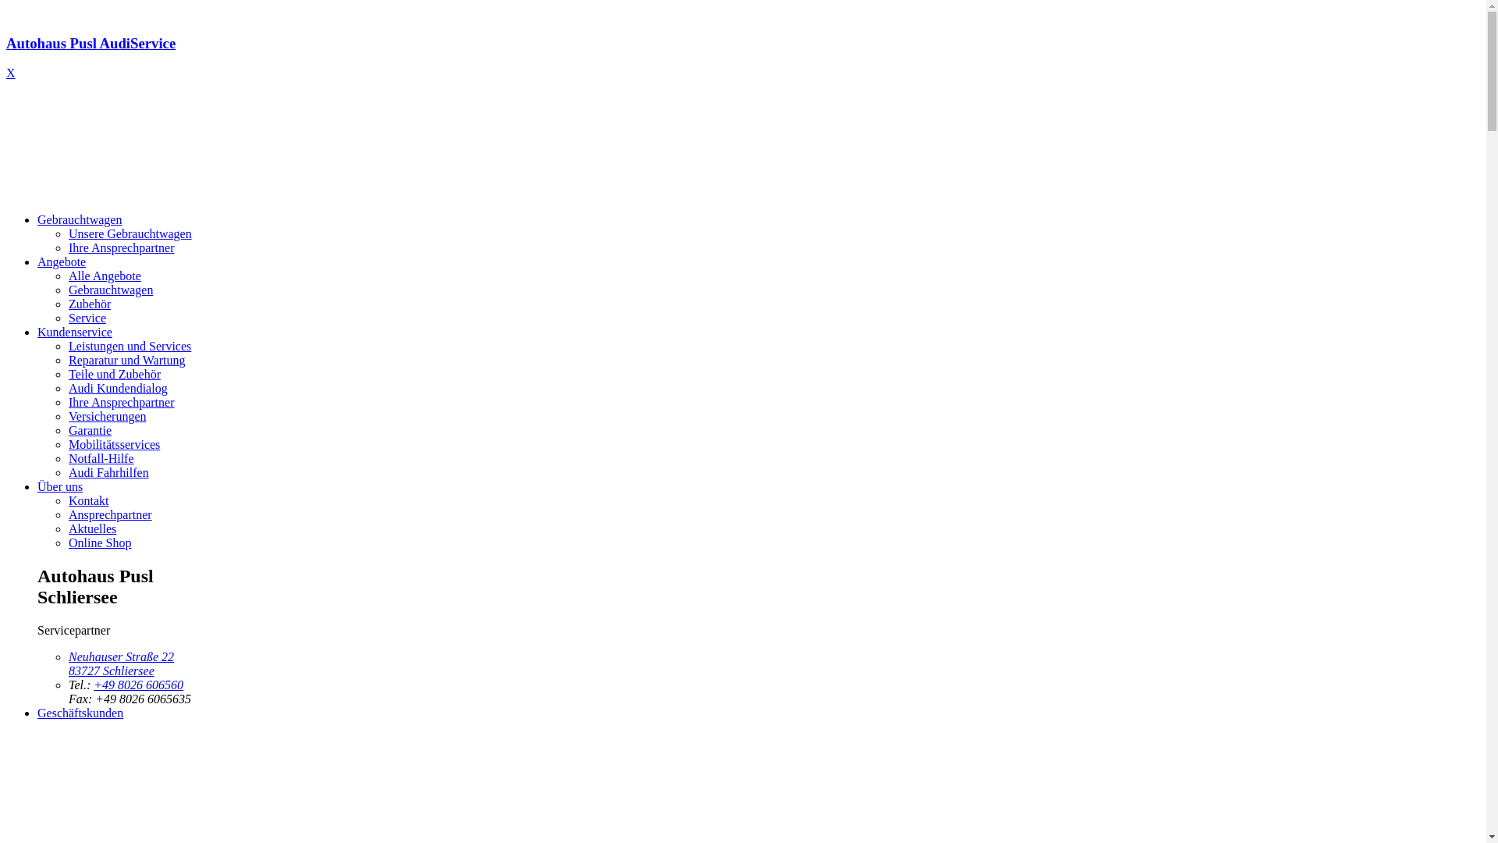 The height and width of the screenshot is (843, 1498). What do you see at coordinates (111, 515) in the screenshot?
I see `Ansprechpartner` at bounding box center [111, 515].